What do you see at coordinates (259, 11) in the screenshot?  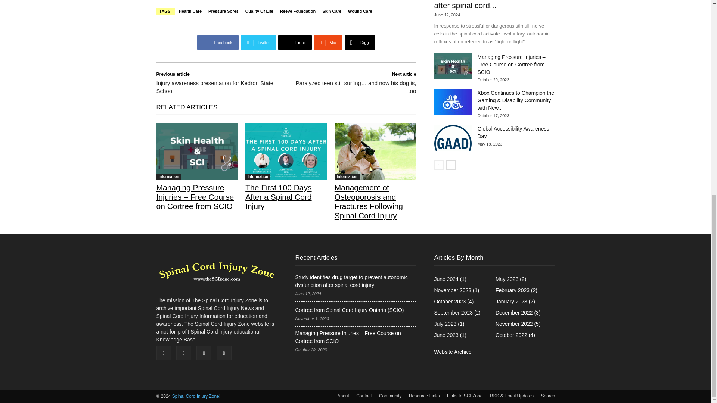 I see `Quality Of Life` at bounding box center [259, 11].